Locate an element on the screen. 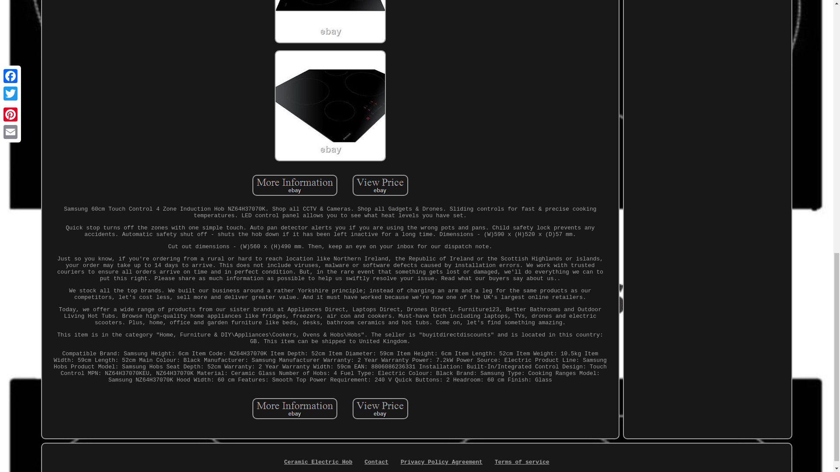  Samsung 60cm Touch Control 4 Zone Induction Hob NZ64H37070K is located at coordinates (381, 409).